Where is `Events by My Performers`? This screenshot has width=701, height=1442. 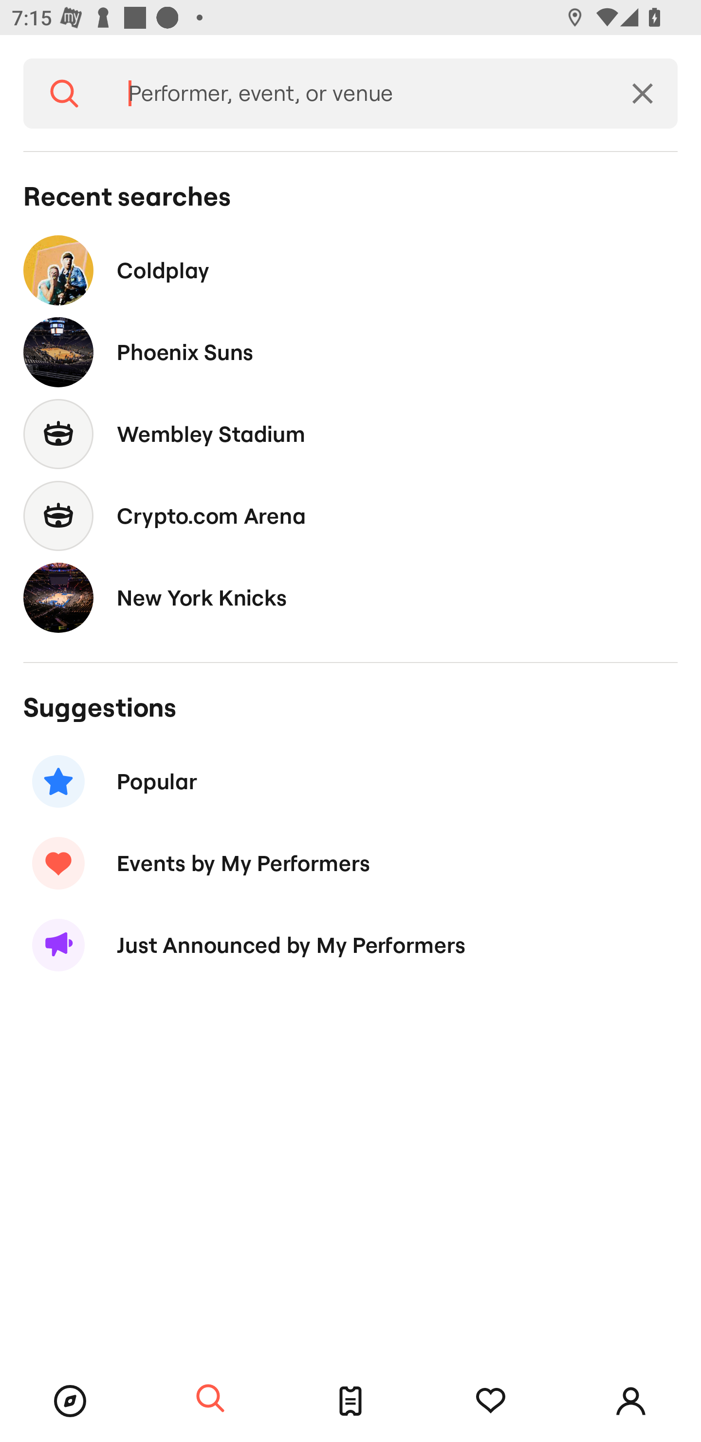 Events by My Performers is located at coordinates (350, 863).